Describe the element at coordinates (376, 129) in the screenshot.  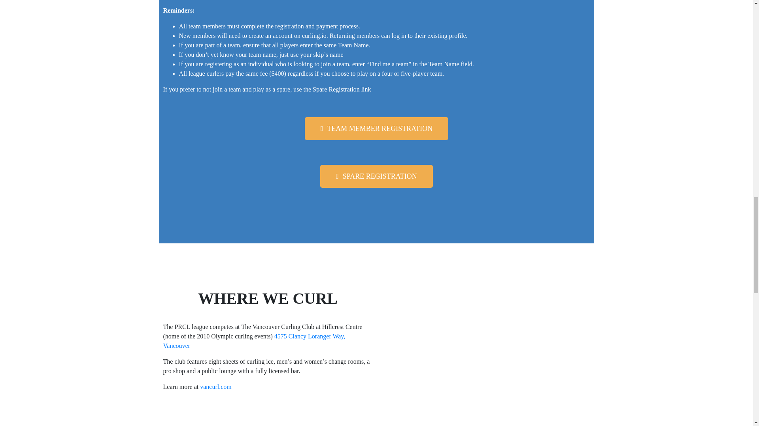
I see `TEAM MEMBER REGISTRATION` at that location.